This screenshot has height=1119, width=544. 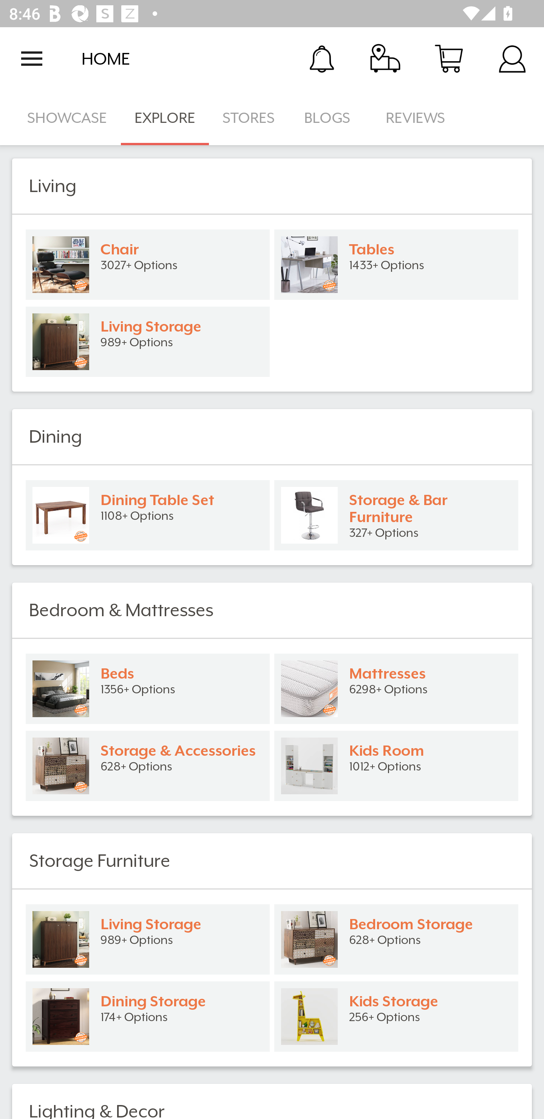 I want to click on Dining Table Set 1108+ Options, so click(x=147, y=515).